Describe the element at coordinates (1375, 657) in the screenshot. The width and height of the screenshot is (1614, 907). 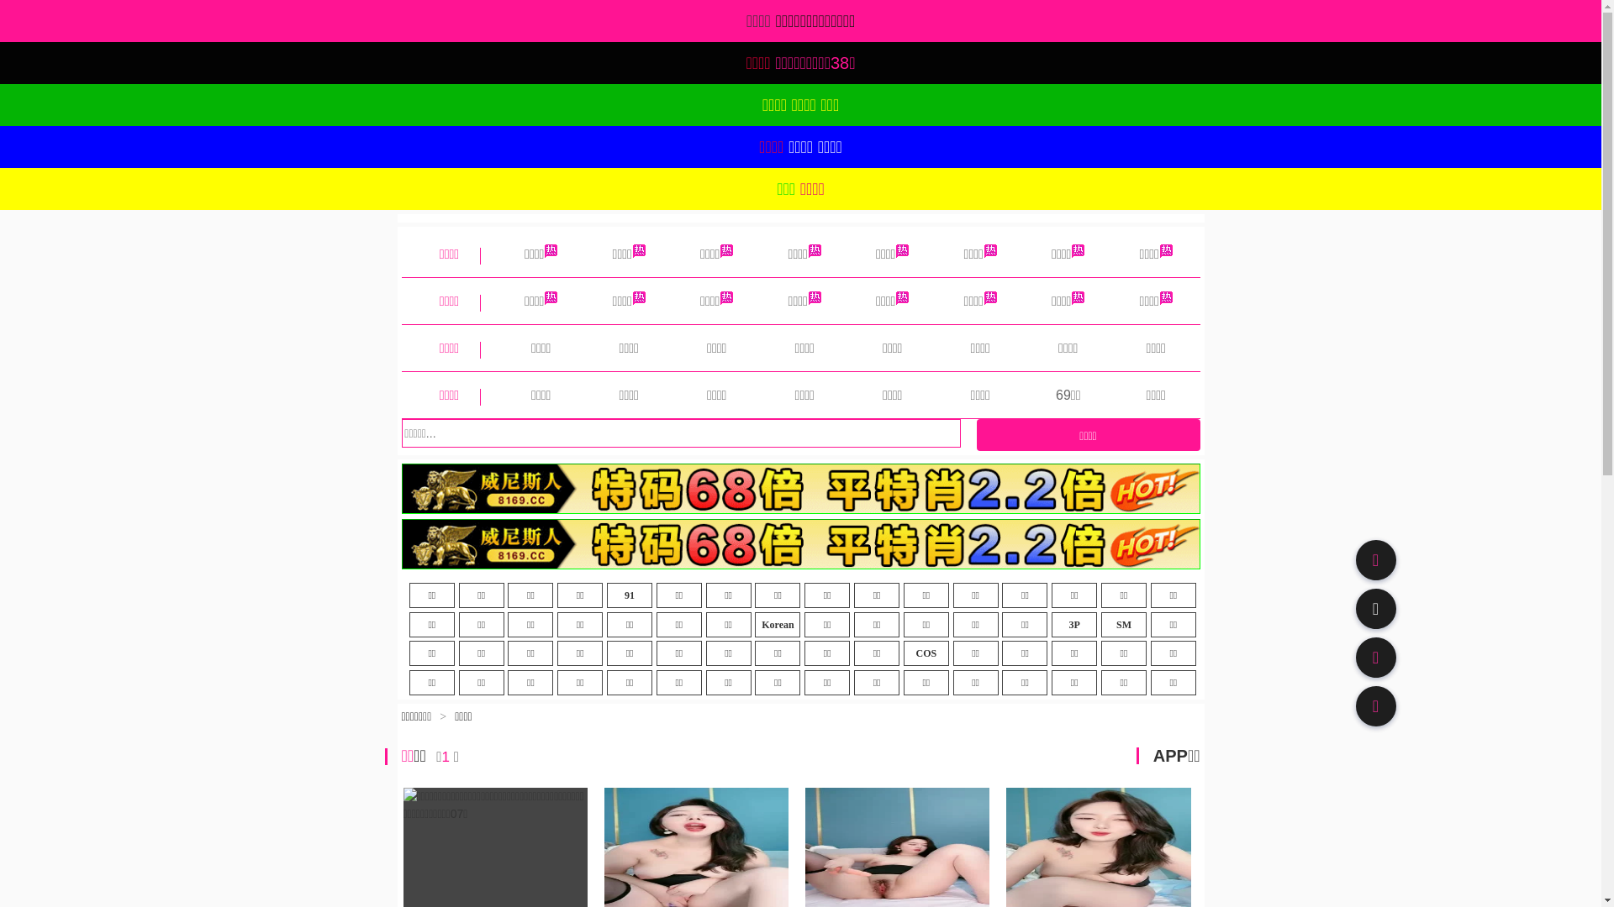
I see `91TV` at that location.